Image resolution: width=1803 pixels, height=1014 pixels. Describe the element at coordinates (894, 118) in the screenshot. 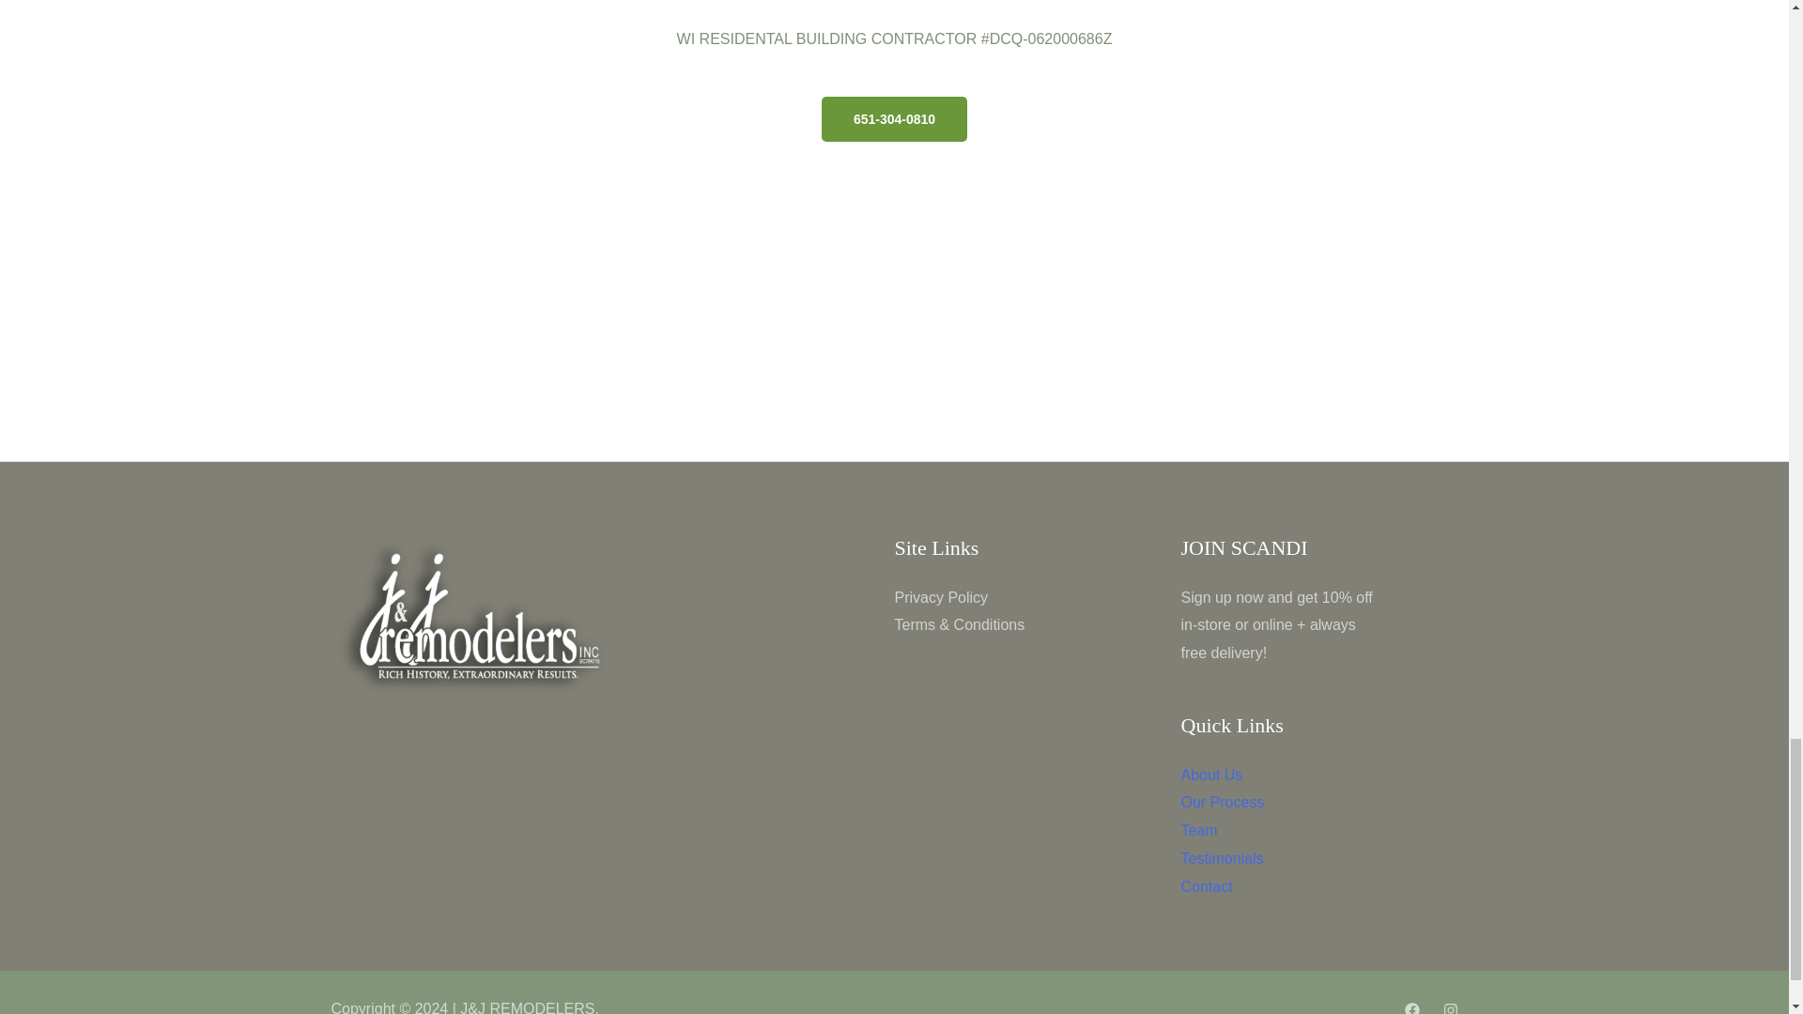

I see `651-304-0810` at that location.